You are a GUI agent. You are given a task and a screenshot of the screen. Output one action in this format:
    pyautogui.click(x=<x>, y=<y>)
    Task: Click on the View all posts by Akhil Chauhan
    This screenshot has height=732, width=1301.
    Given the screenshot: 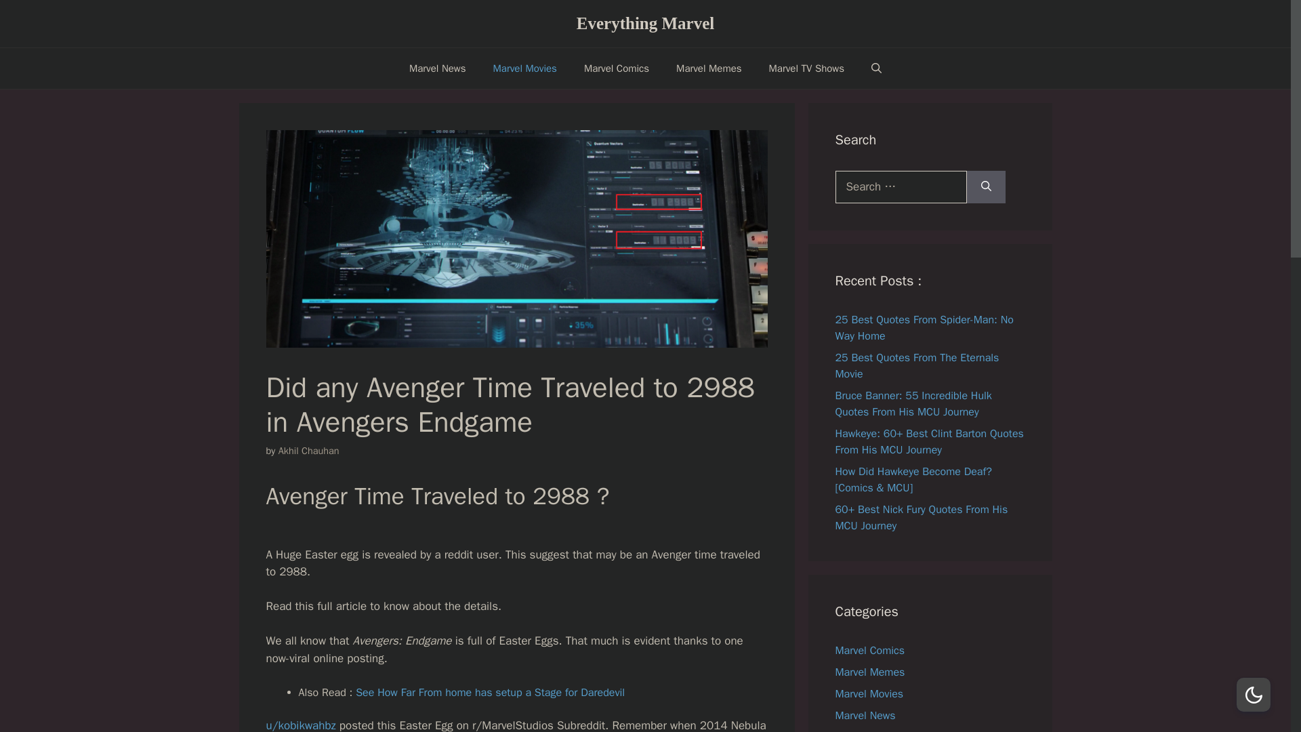 What is the action you would take?
    pyautogui.click(x=309, y=450)
    